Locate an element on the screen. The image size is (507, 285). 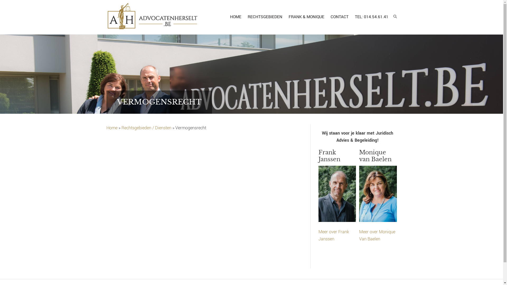
CONTACT is located at coordinates (340, 17).